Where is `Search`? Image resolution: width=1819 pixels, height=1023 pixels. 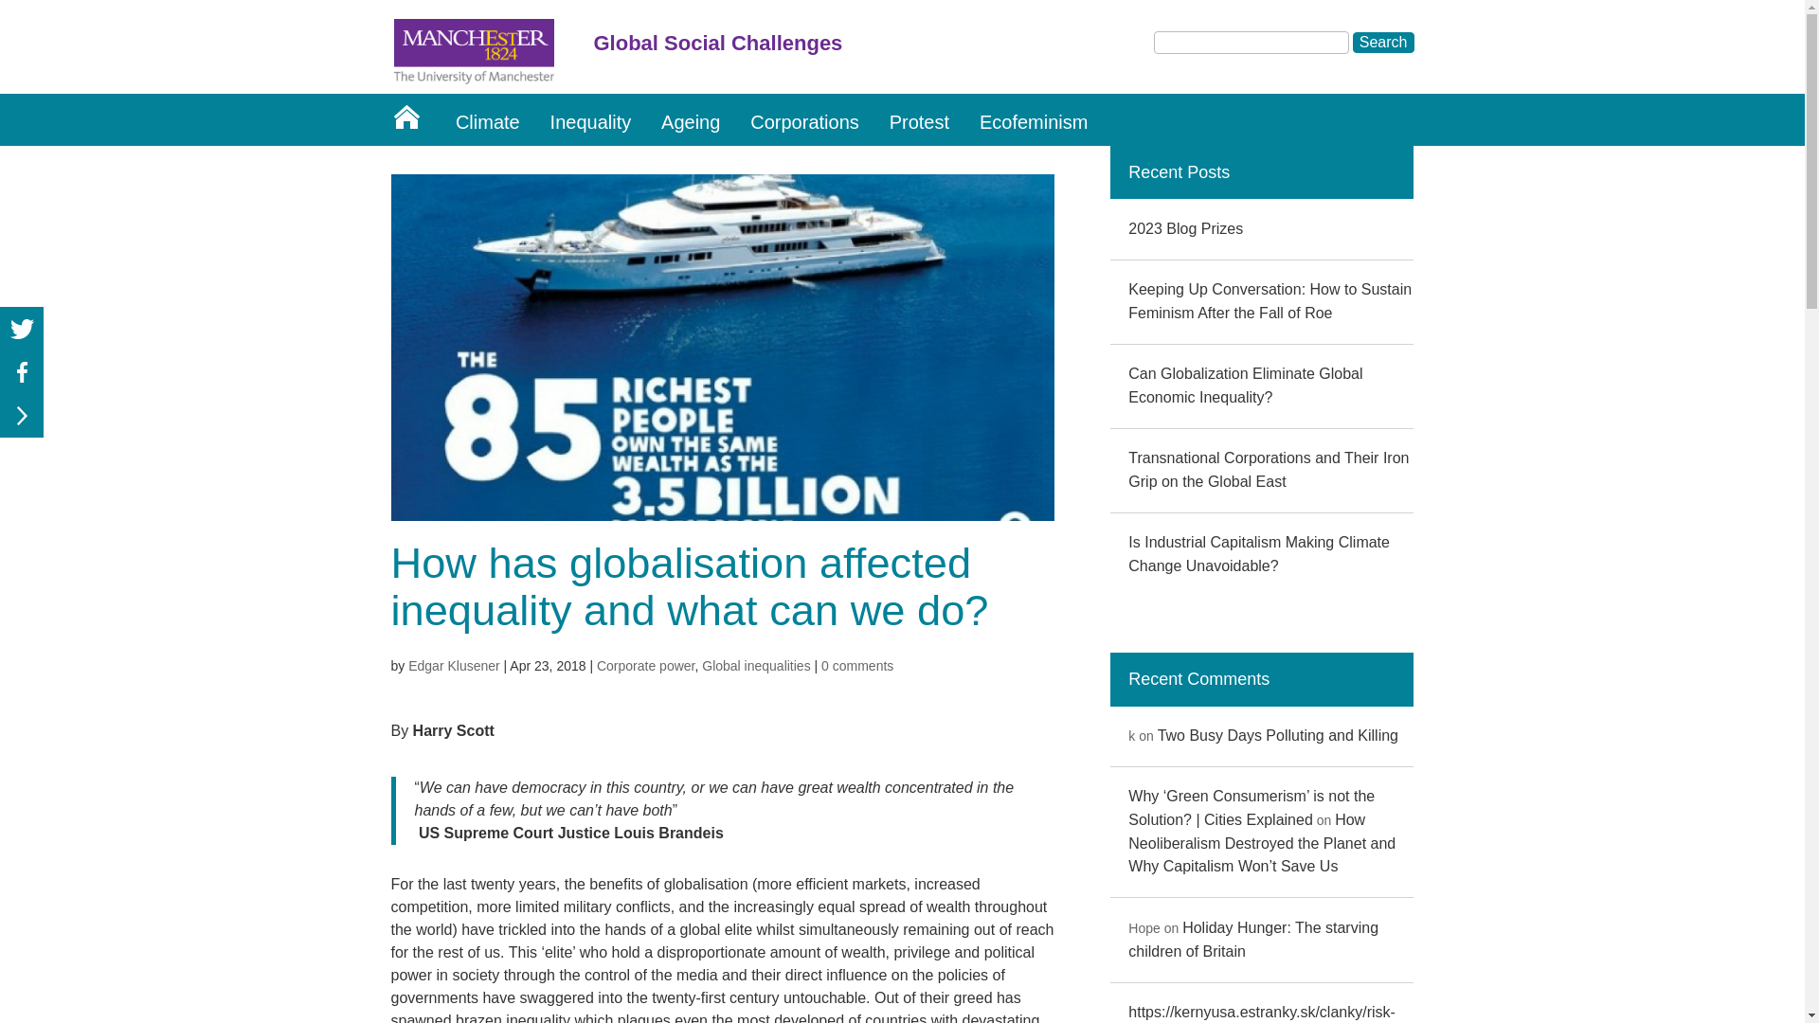 Search is located at coordinates (1383, 42).